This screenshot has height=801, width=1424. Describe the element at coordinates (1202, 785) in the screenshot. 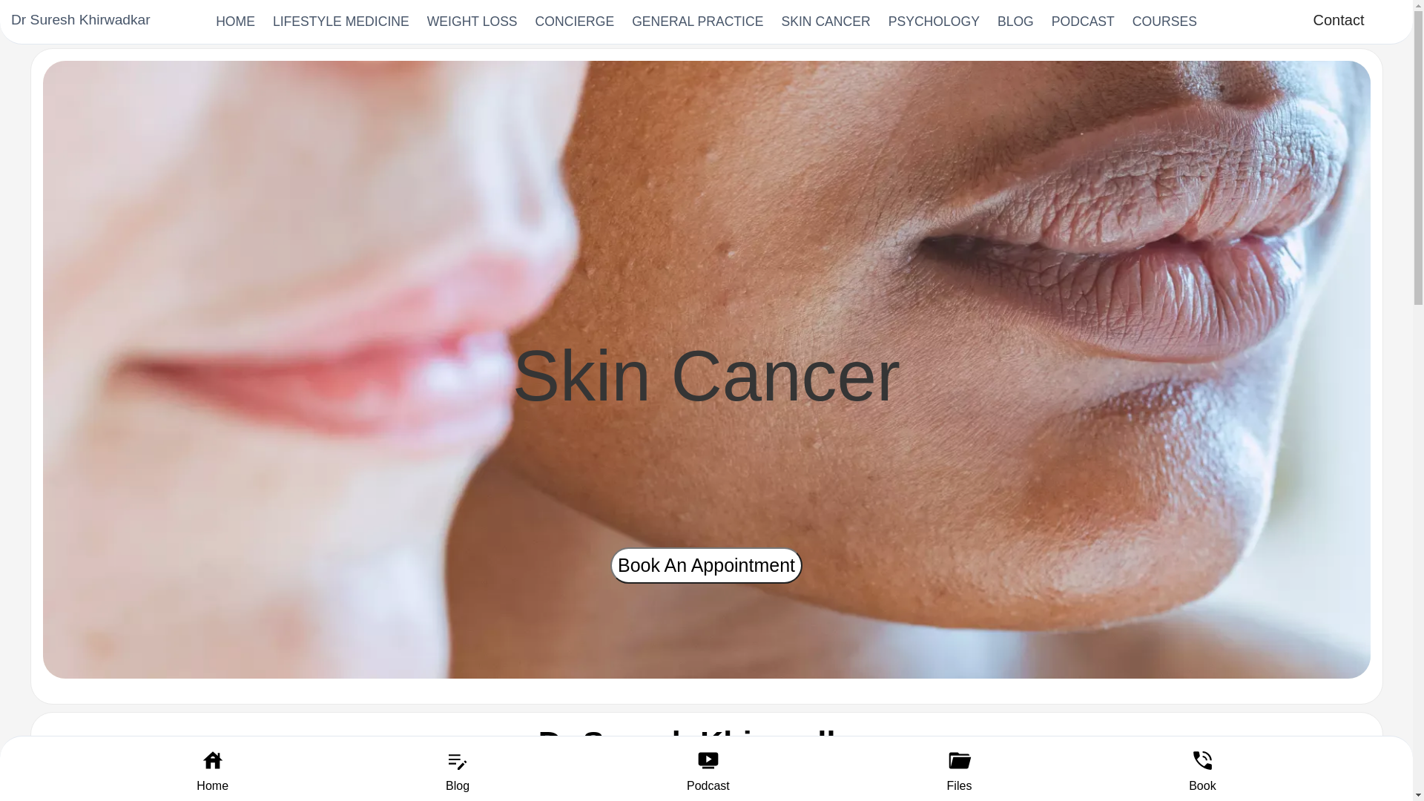

I see `Book` at that location.